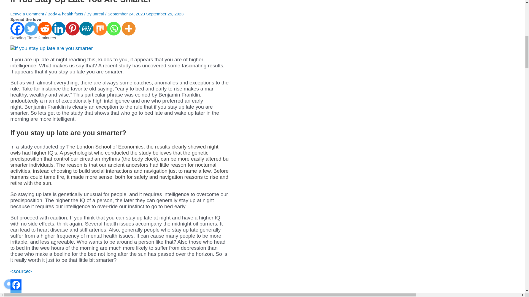 This screenshot has height=297, width=529. What do you see at coordinates (16, 294) in the screenshot?
I see `Twitter` at bounding box center [16, 294].